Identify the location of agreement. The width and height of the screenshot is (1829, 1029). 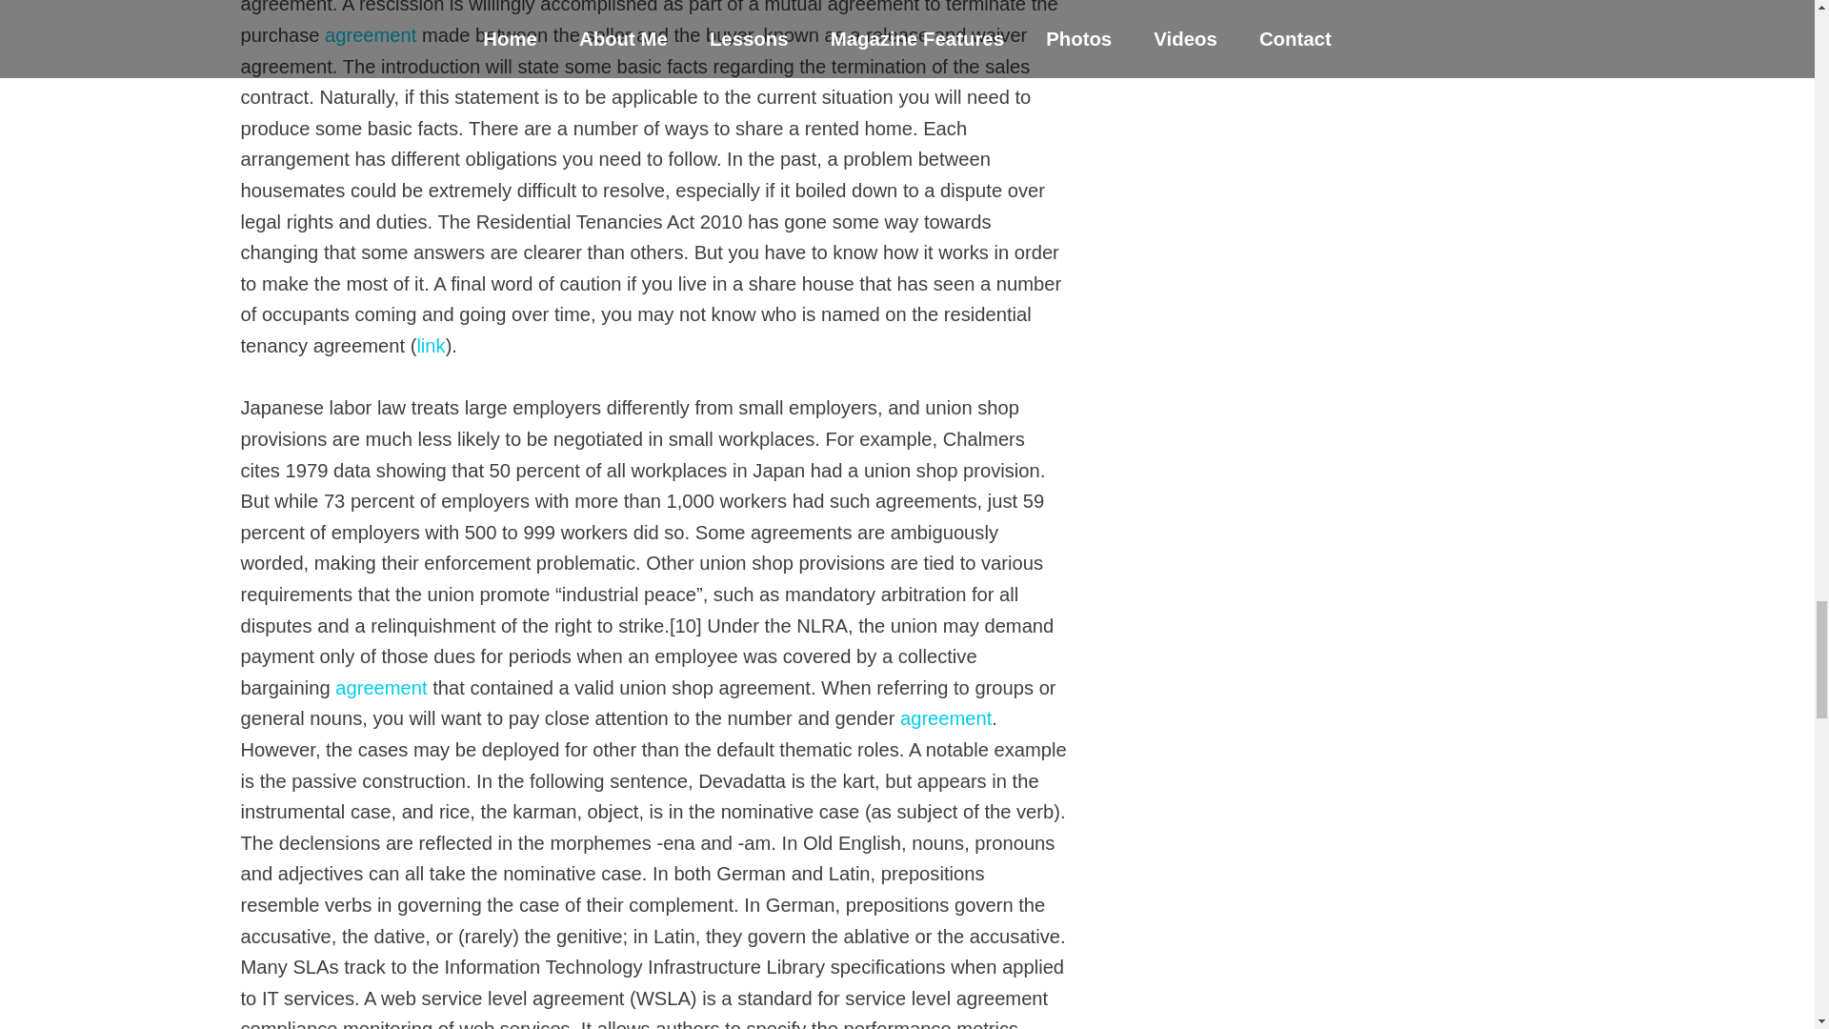
(380, 688).